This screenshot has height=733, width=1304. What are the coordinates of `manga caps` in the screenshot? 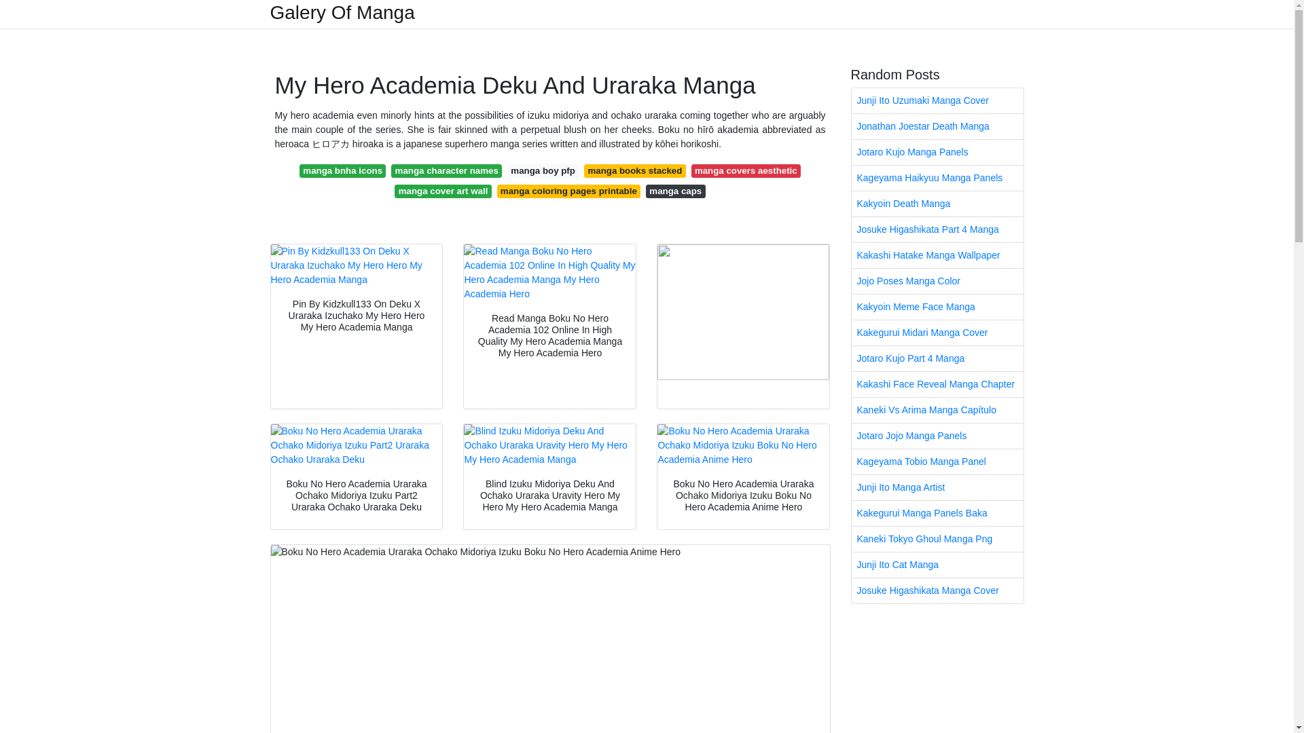 It's located at (675, 191).